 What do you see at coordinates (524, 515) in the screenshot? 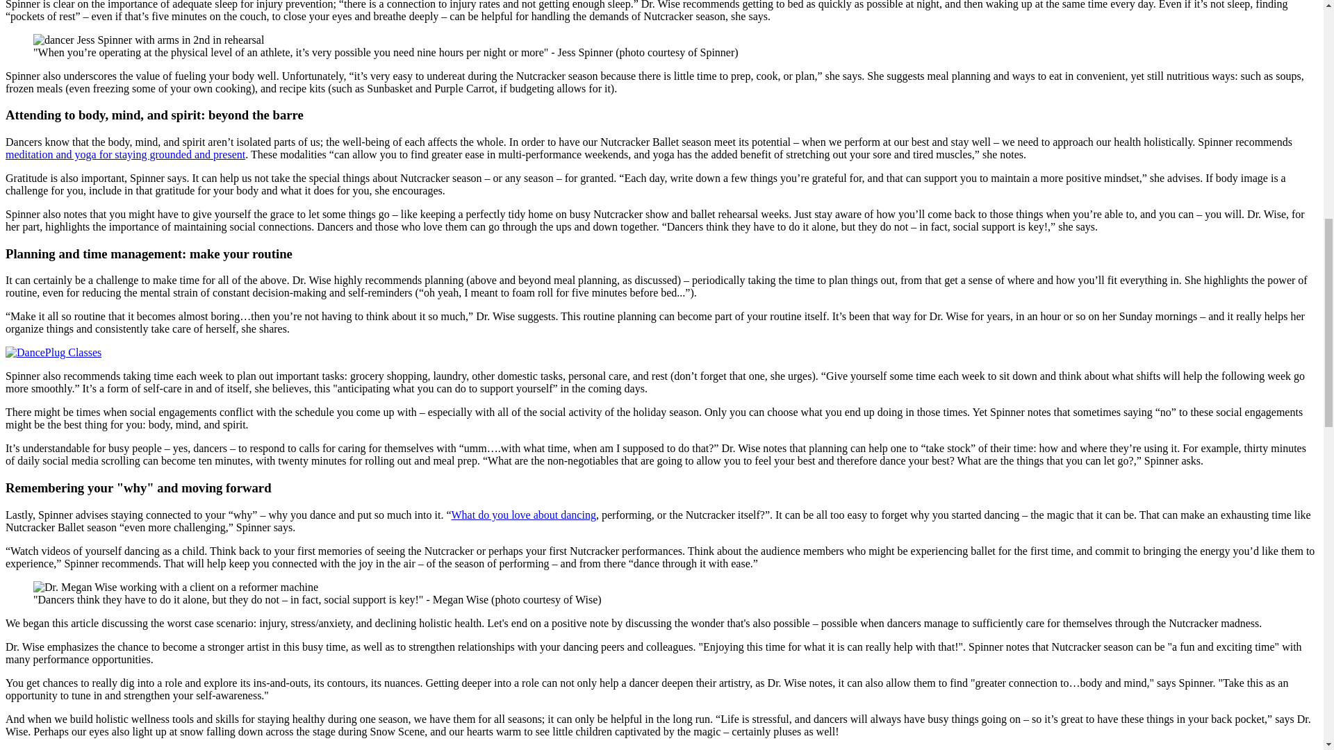
I see `In Valentine's Day Spirit: What Made You Love Dance?` at bounding box center [524, 515].